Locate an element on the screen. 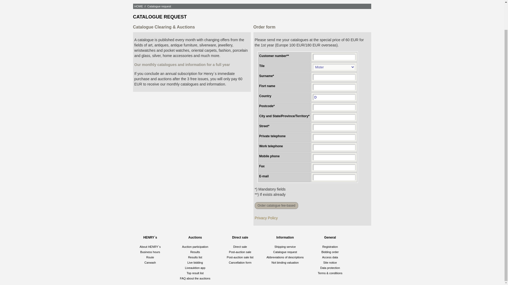  HOME is located at coordinates (139, 6).